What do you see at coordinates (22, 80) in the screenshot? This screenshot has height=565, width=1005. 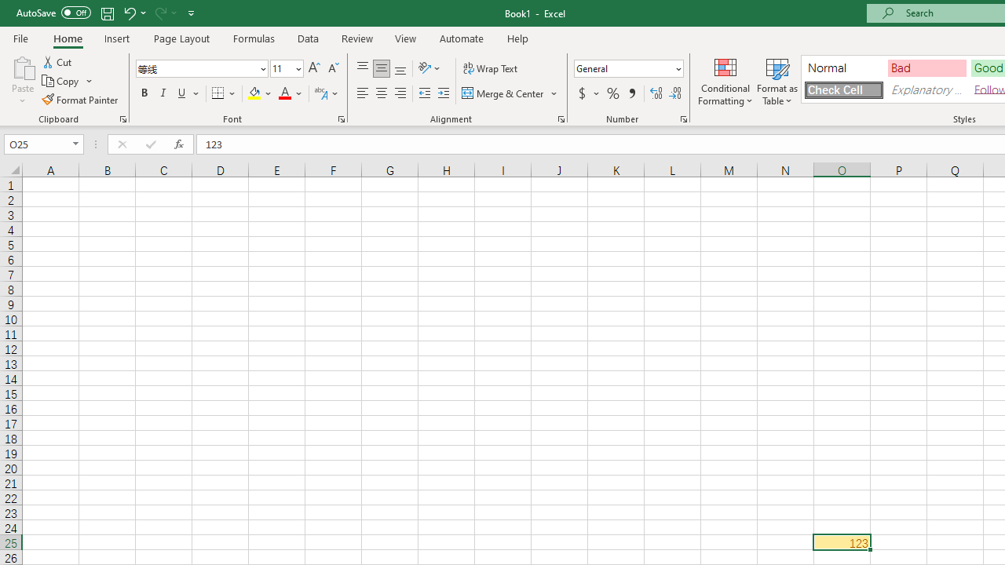 I see `Paste` at bounding box center [22, 80].